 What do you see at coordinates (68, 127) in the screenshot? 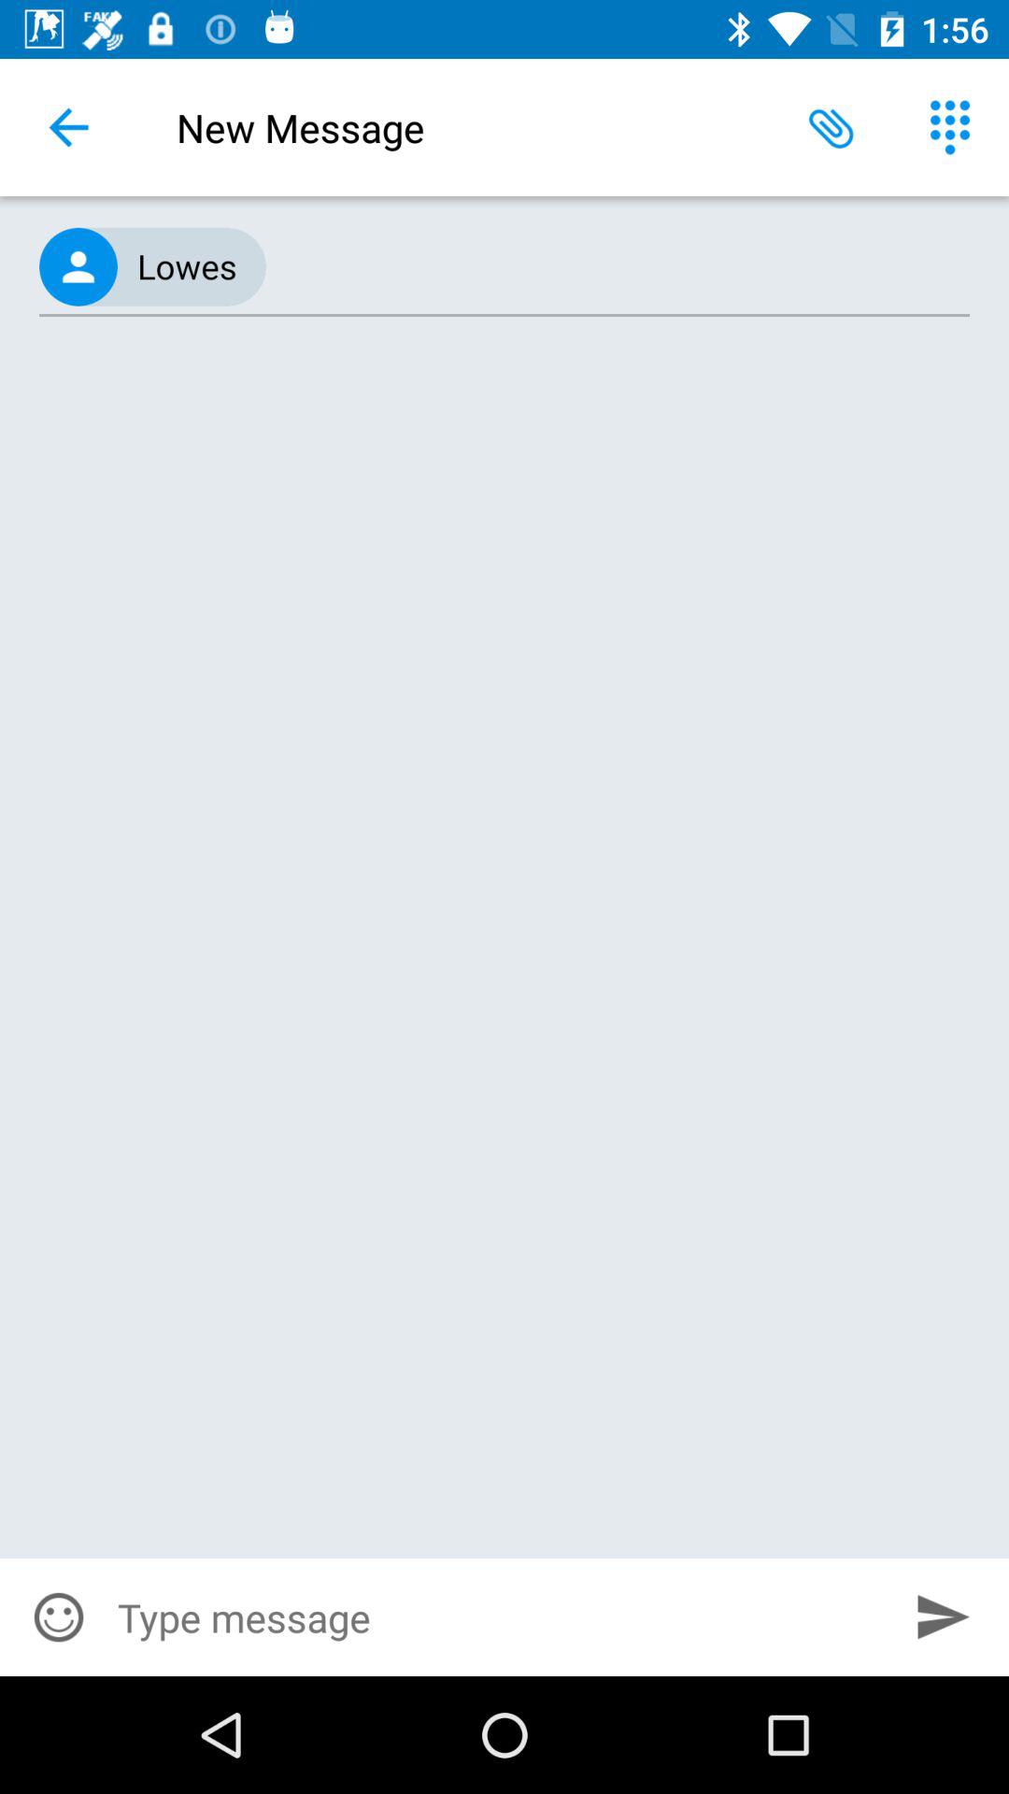
I see `launch the icon next to the new message icon` at bounding box center [68, 127].